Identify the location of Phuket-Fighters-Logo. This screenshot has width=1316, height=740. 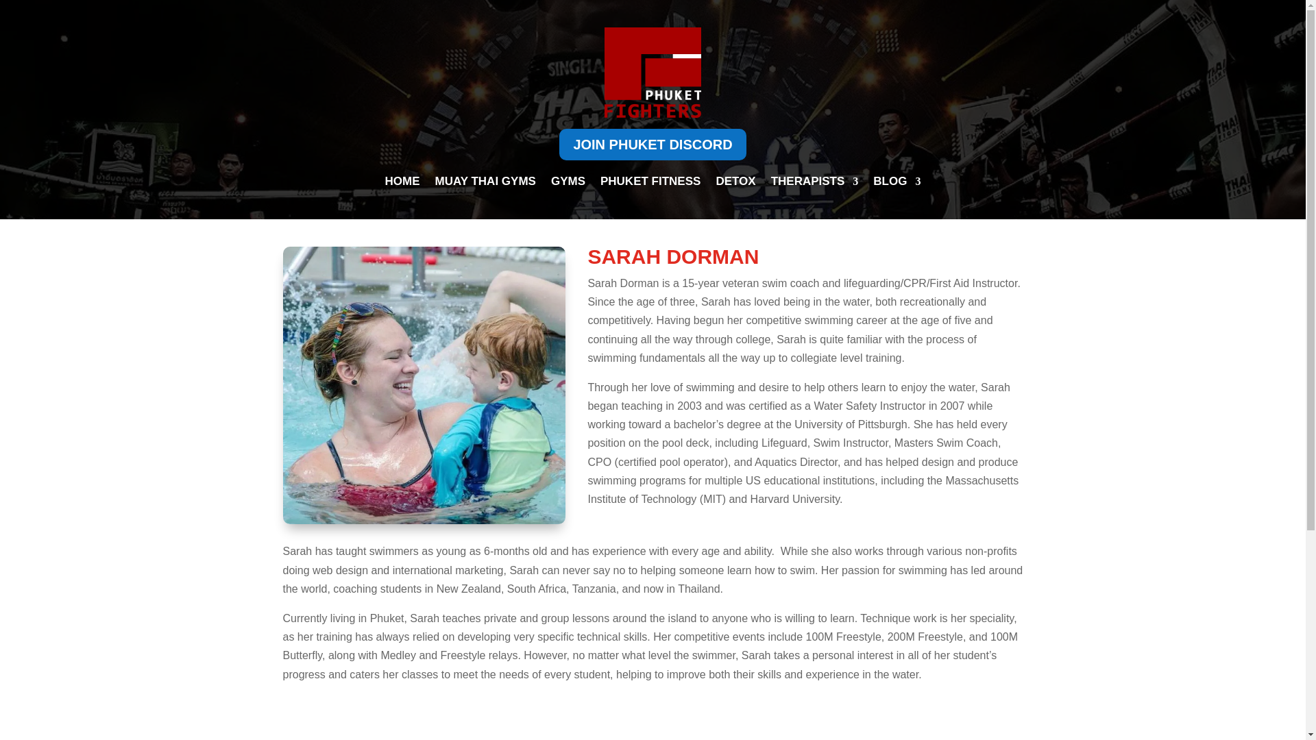
(652, 72).